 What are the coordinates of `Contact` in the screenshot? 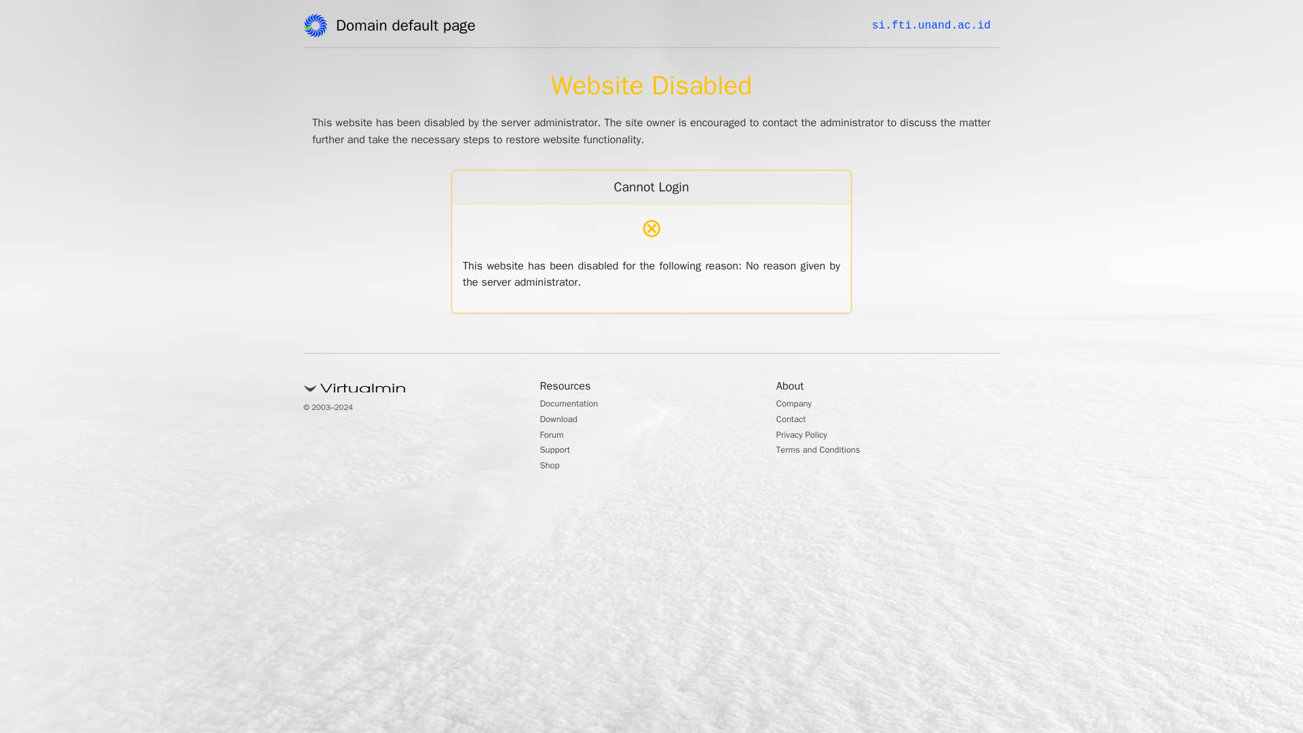 It's located at (795, 421).